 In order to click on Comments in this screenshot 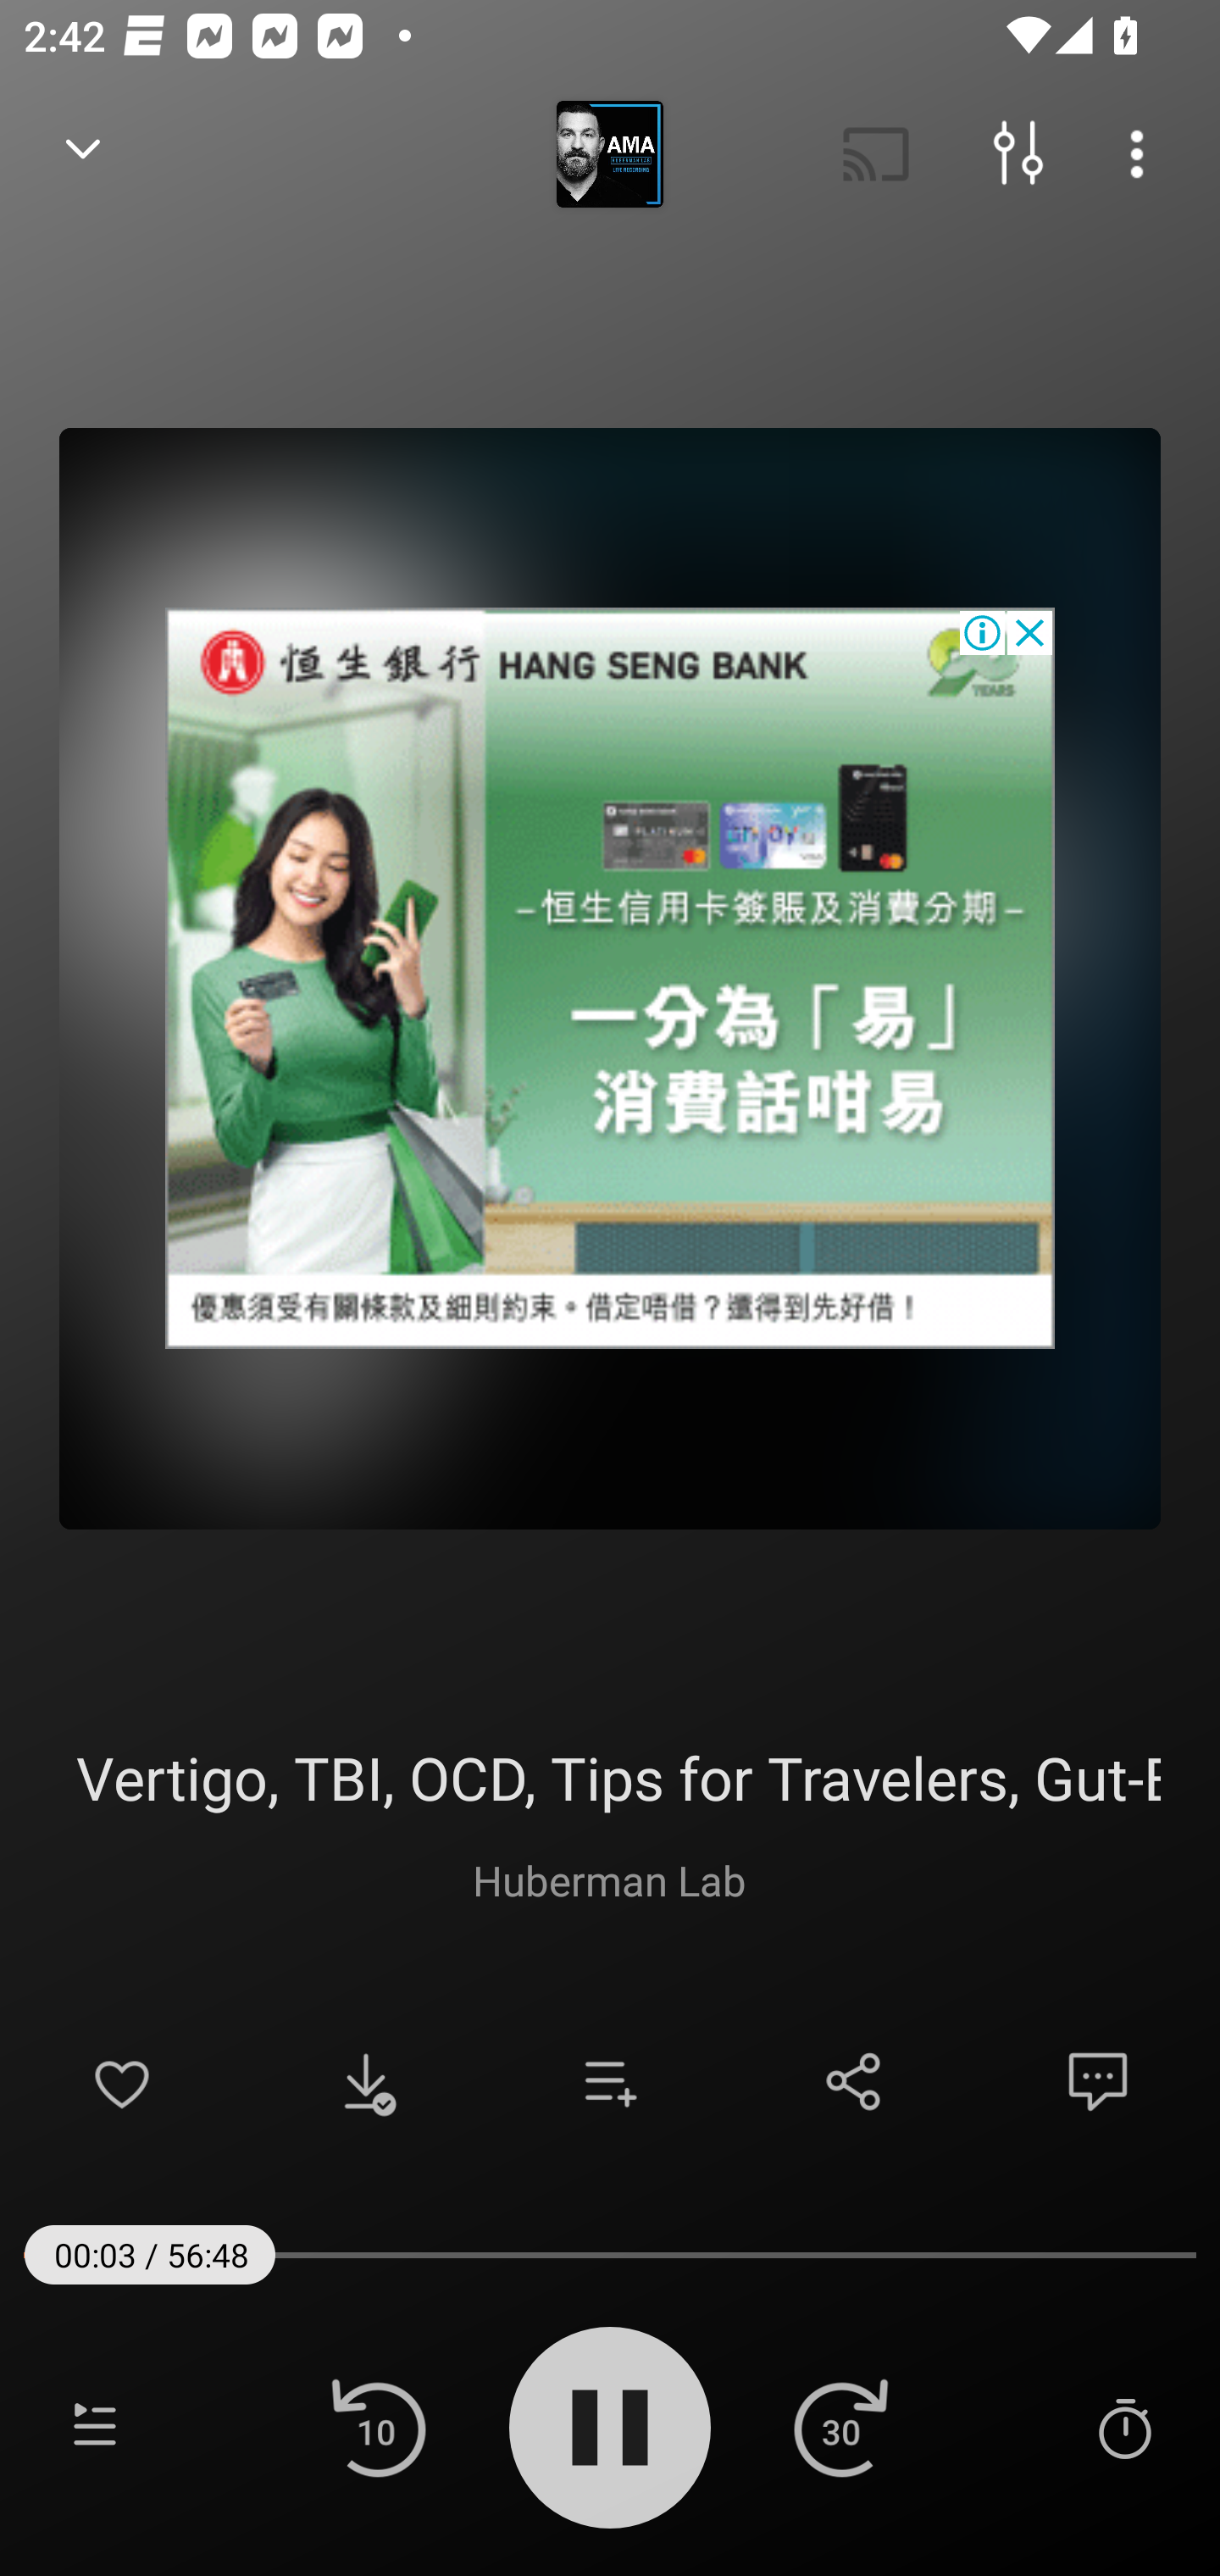, I will do `click(1098, 2081)`.